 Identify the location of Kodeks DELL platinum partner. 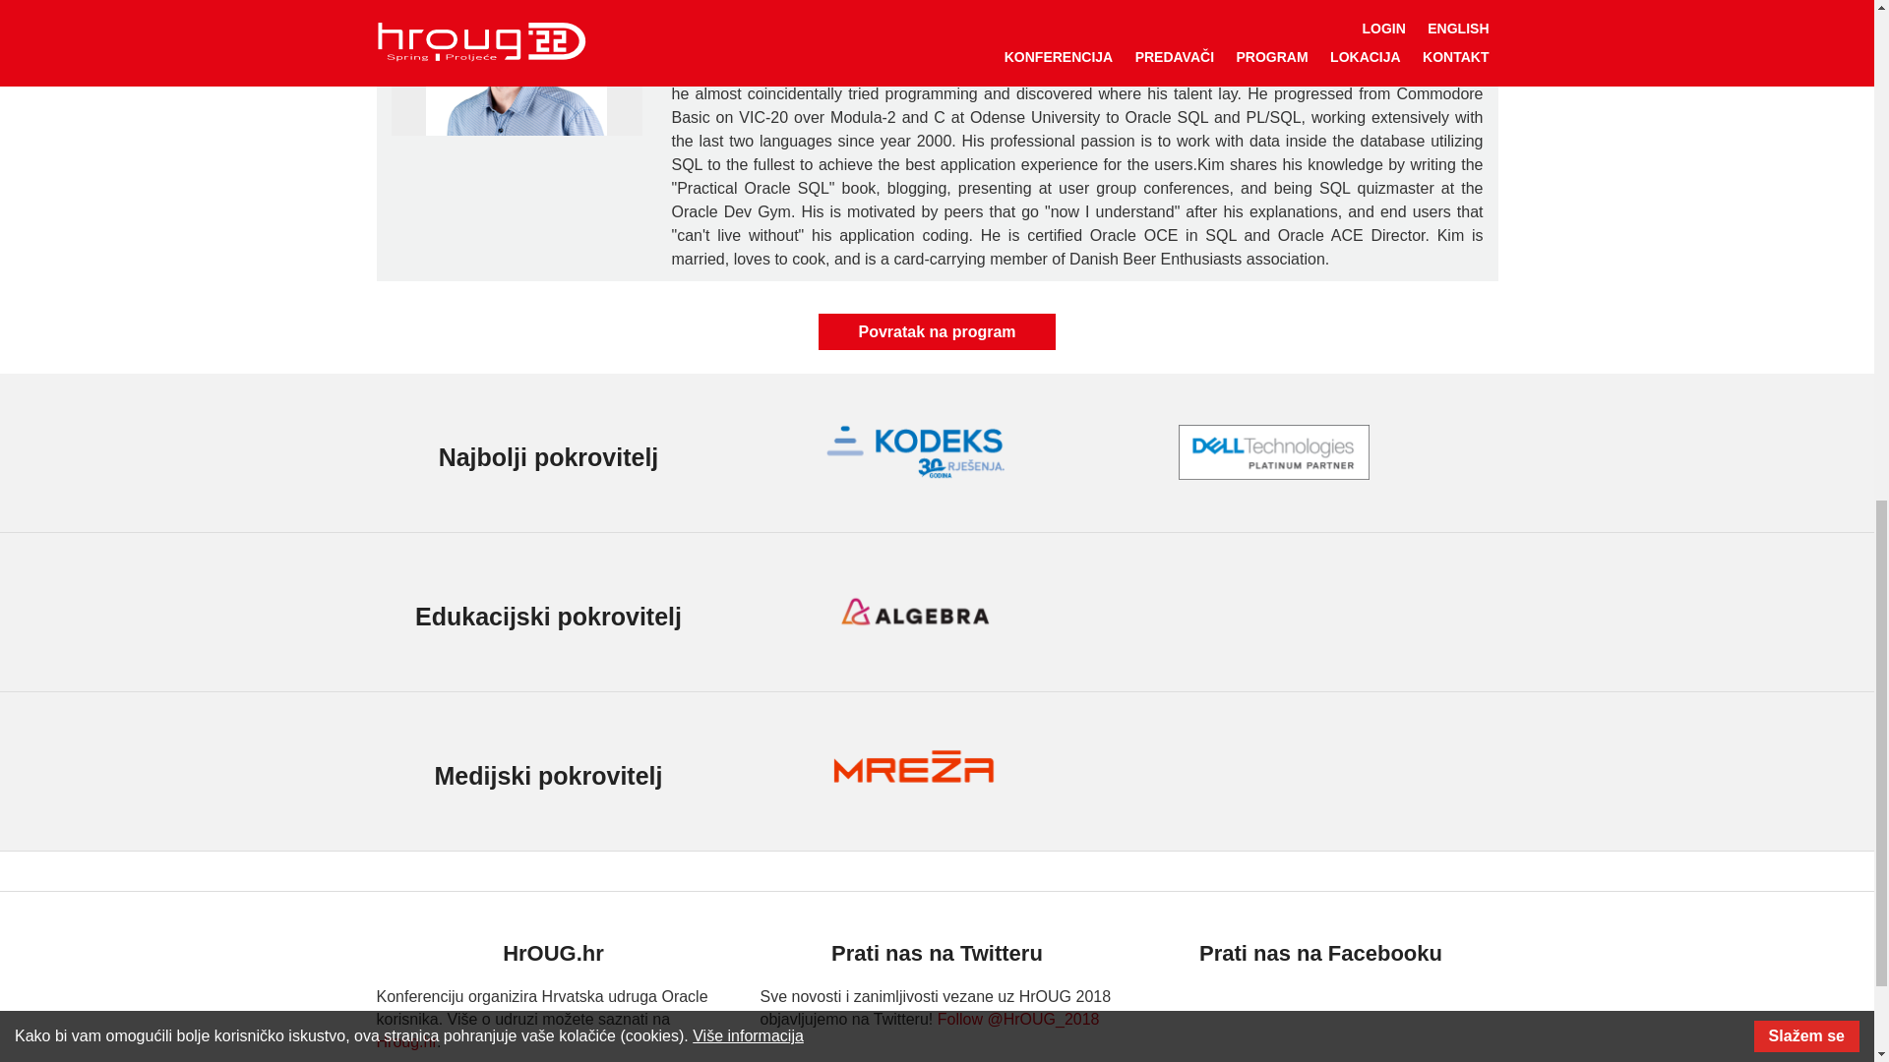
(1273, 452).